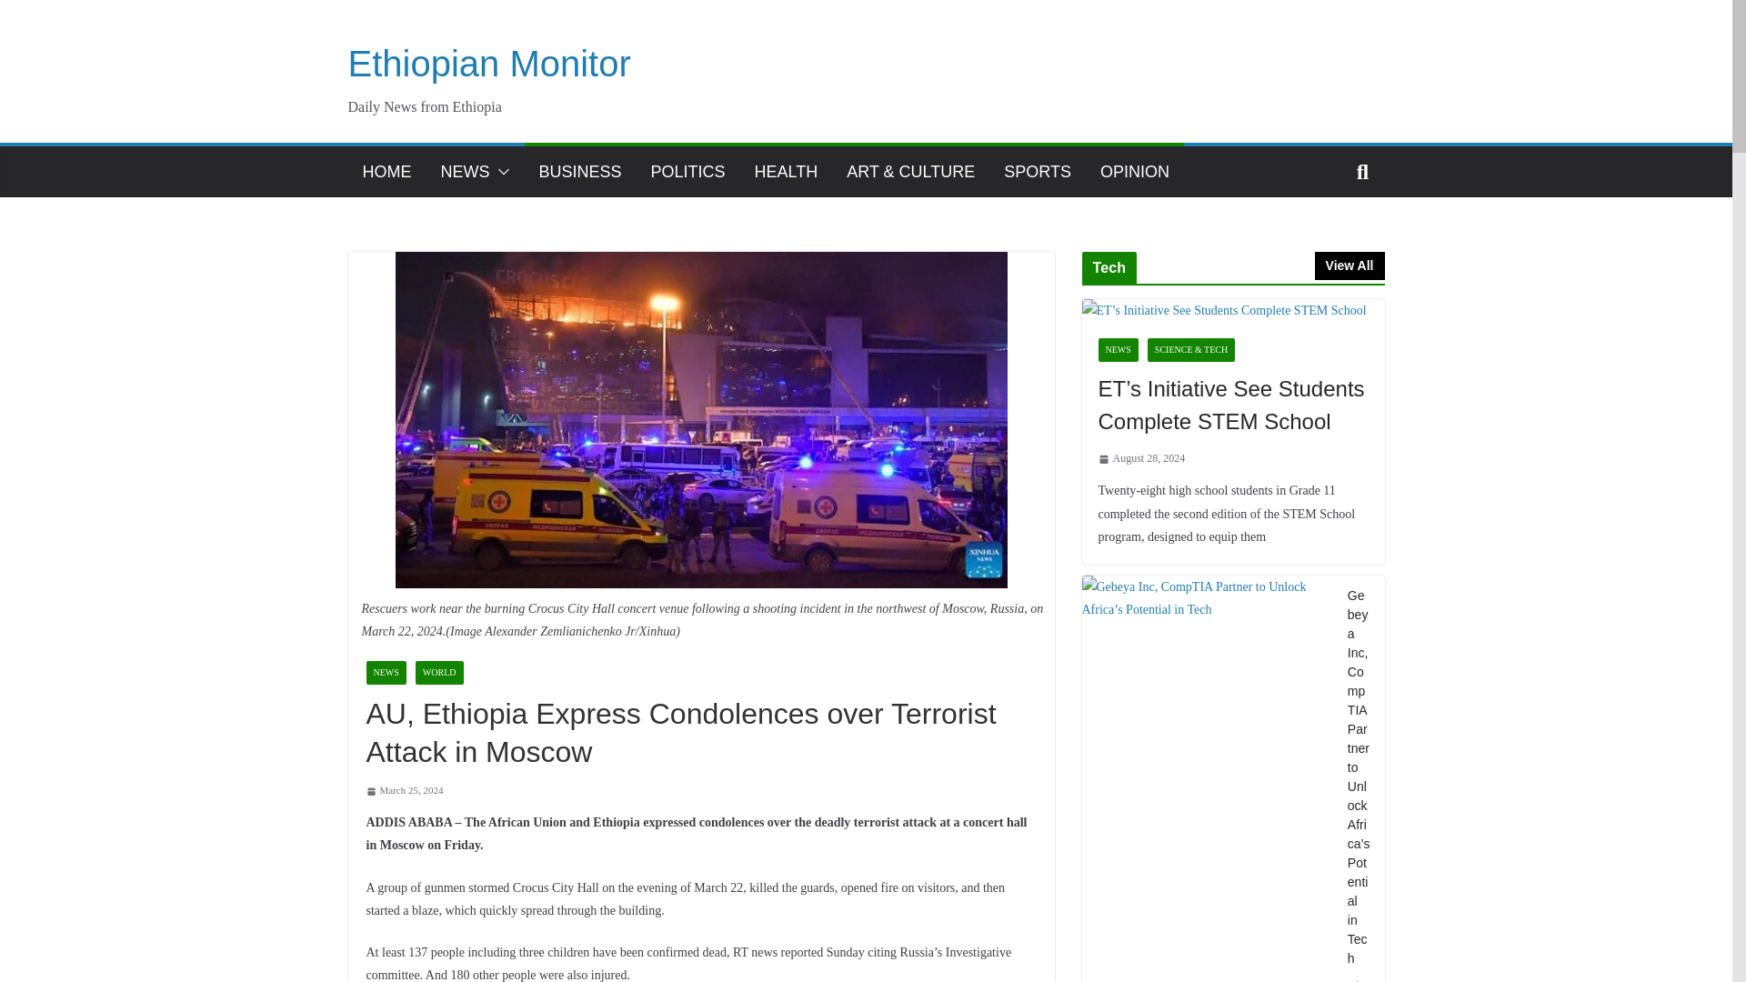 This screenshot has width=1746, height=982. What do you see at coordinates (489, 63) in the screenshot?
I see `Ethiopian Monitor` at bounding box center [489, 63].